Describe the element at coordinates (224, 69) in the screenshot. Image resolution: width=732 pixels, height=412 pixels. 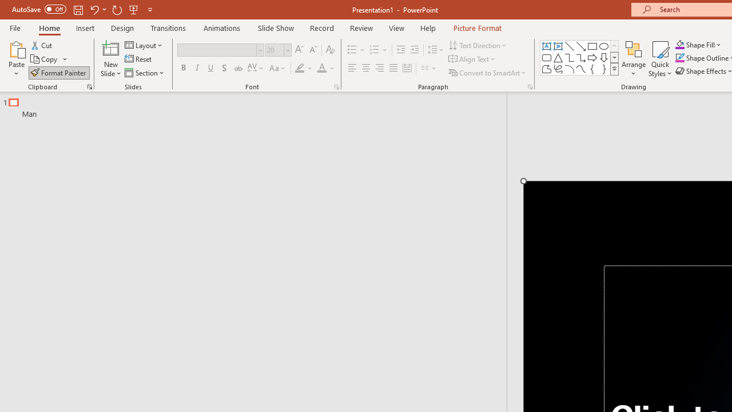
I see `Shadow` at that location.